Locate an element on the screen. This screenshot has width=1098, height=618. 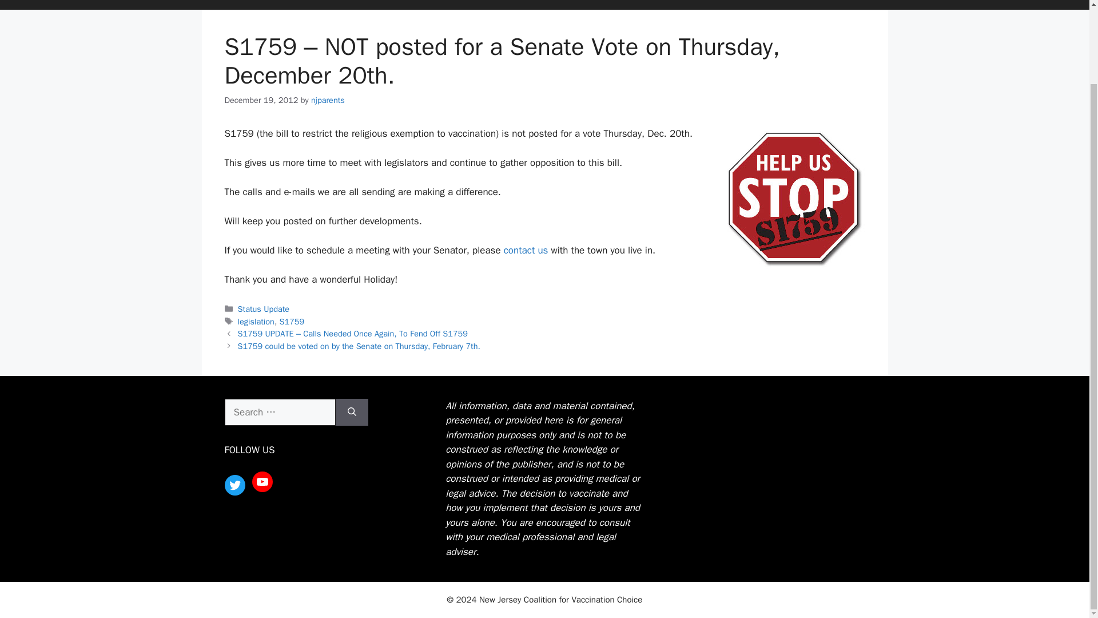
Home is located at coordinates (329, 5).